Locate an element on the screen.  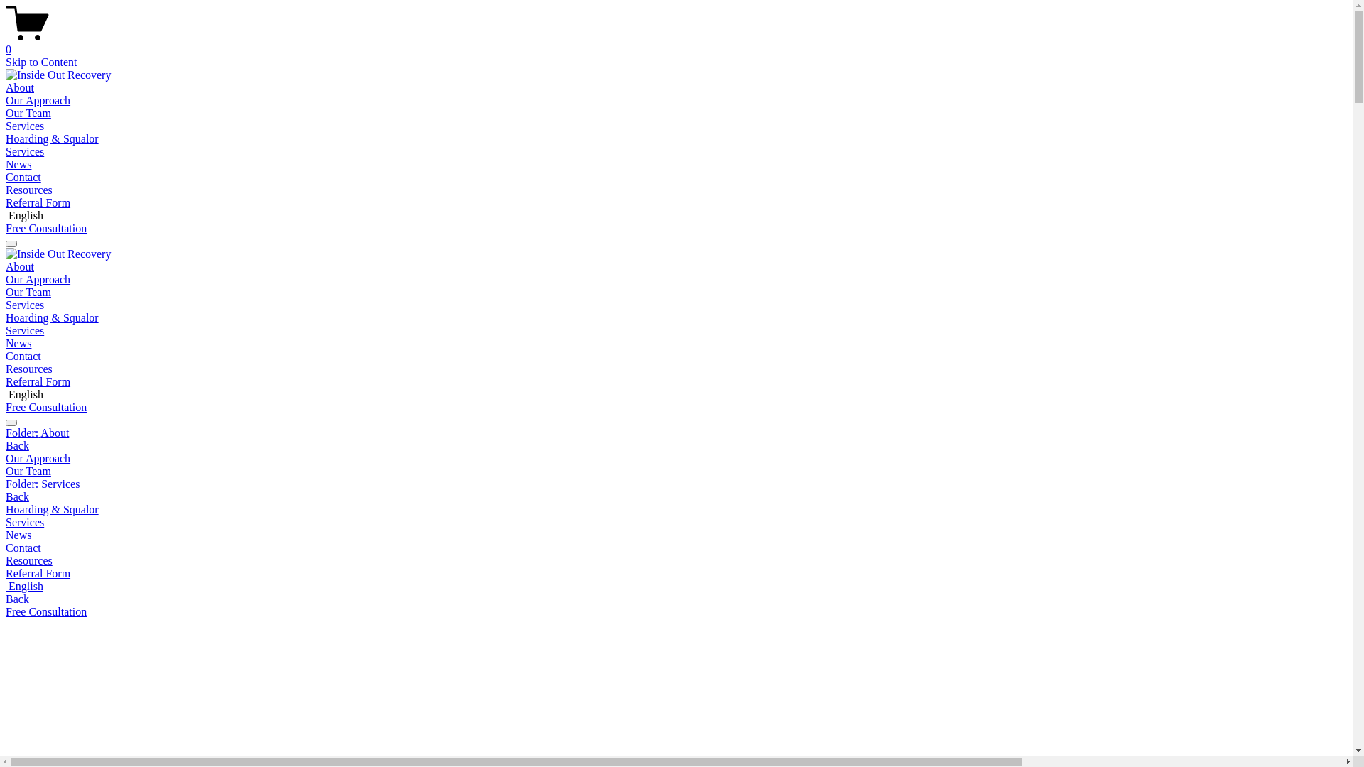
Services is located at coordinates (25, 152).